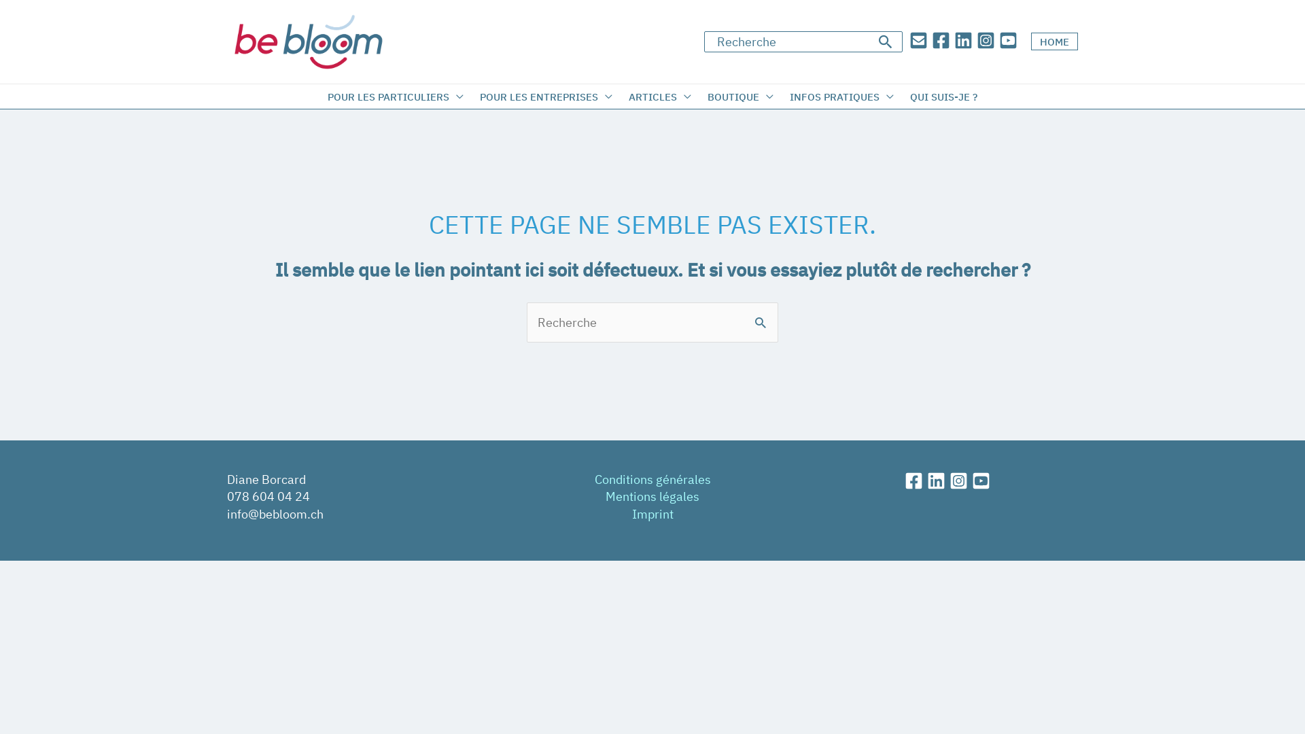  What do you see at coordinates (763, 317) in the screenshot?
I see `Rechercher` at bounding box center [763, 317].